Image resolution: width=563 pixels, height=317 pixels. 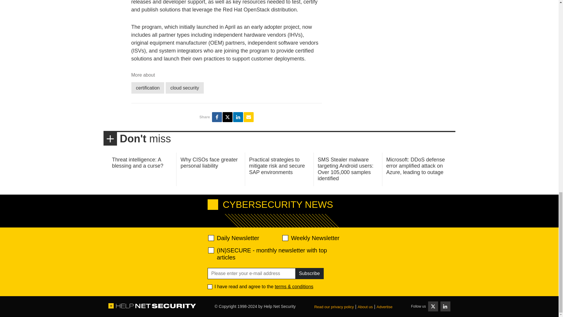 I want to click on certification, so click(x=148, y=87).